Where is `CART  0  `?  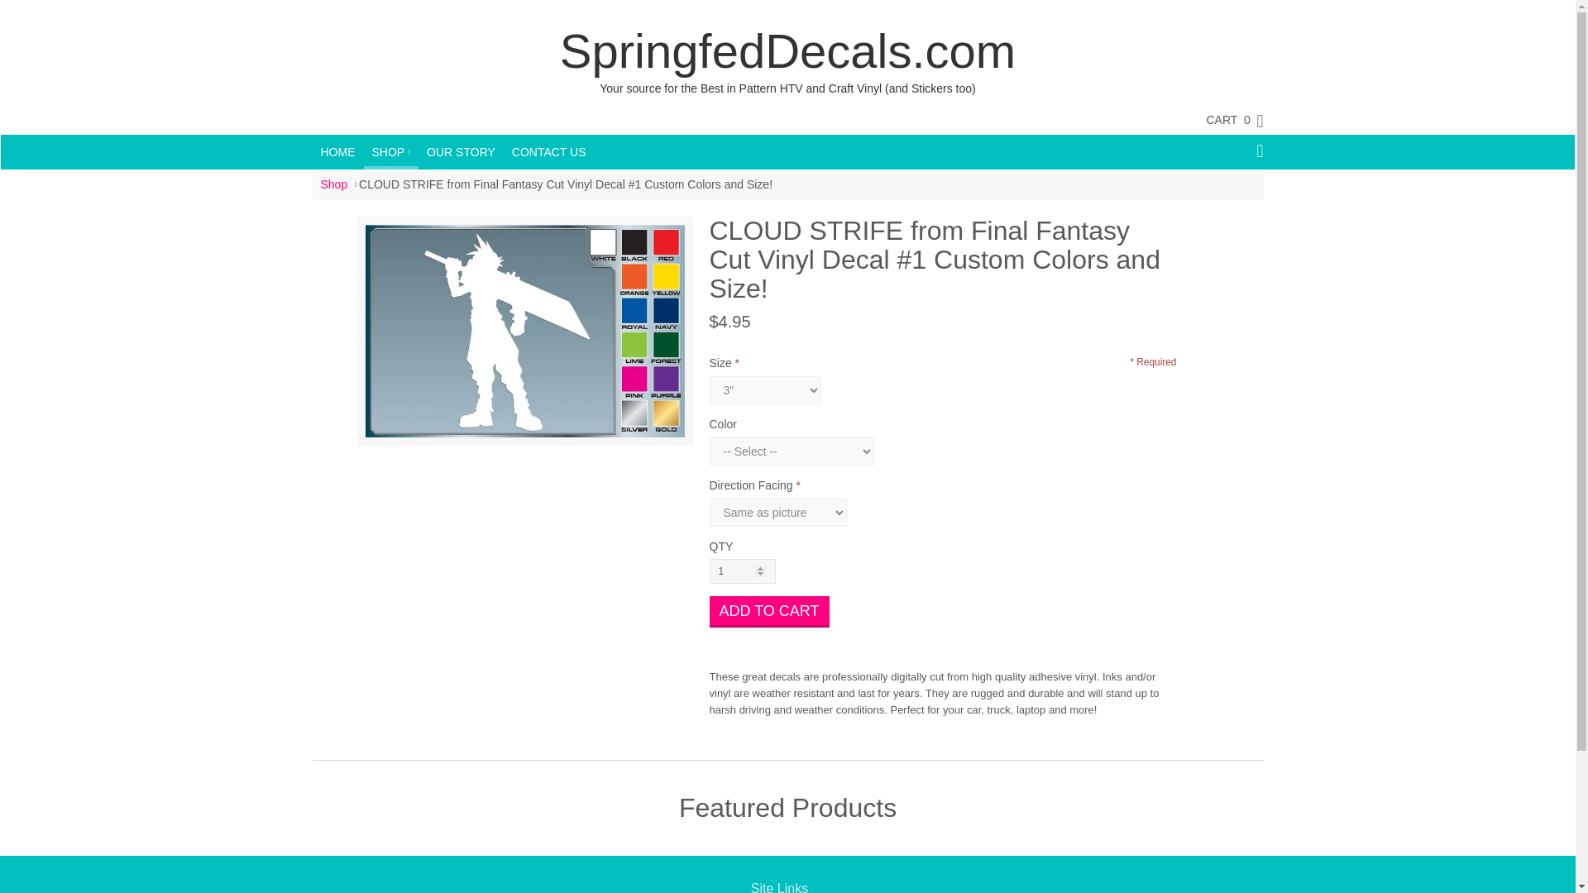
CART  0   is located at coordinates (1226, 119).